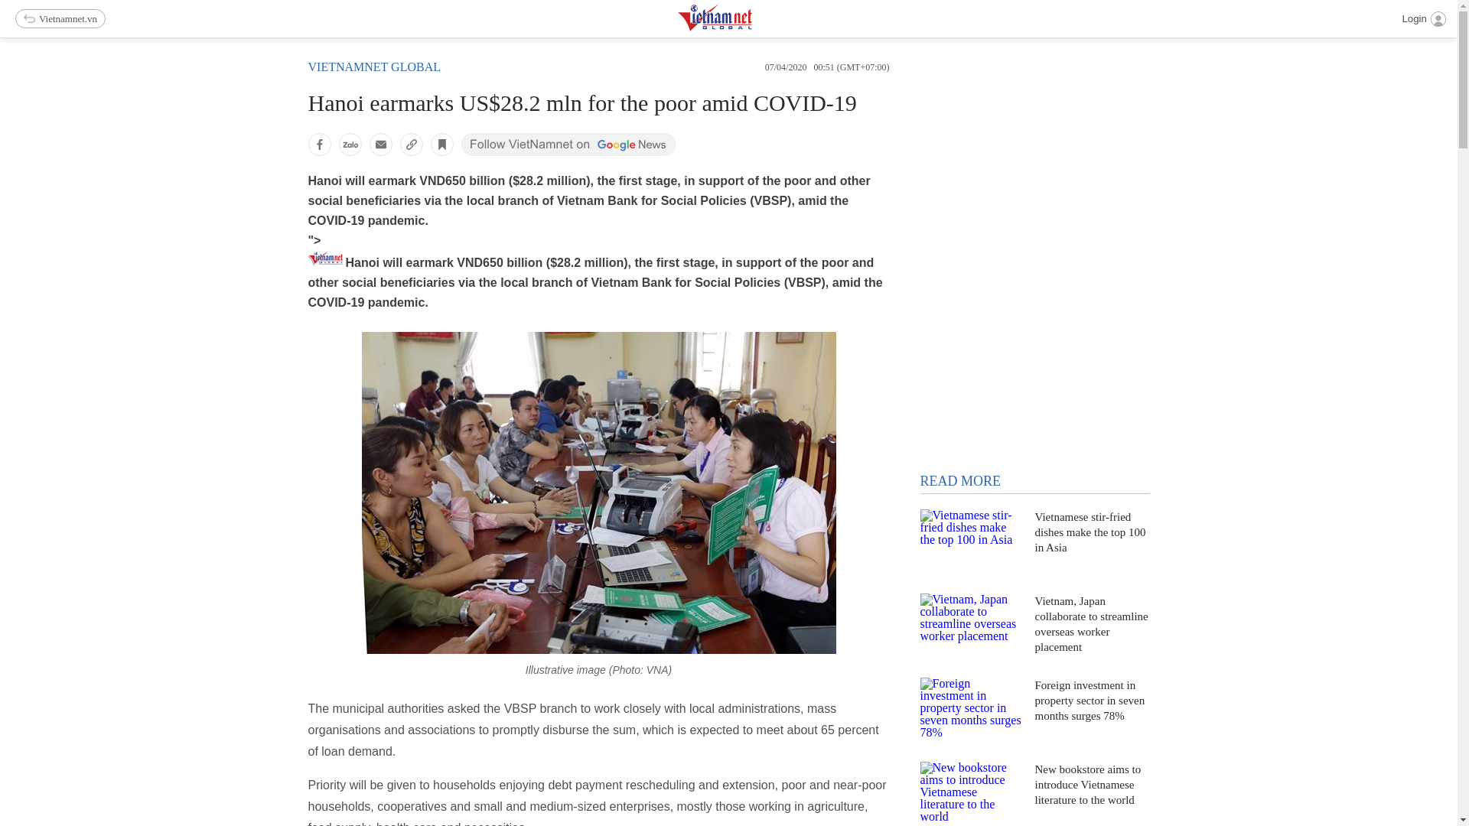  What do you see at coordinates (1423, 18) in the screenshot?
I see `Login` at bounding box center [1423, 18].